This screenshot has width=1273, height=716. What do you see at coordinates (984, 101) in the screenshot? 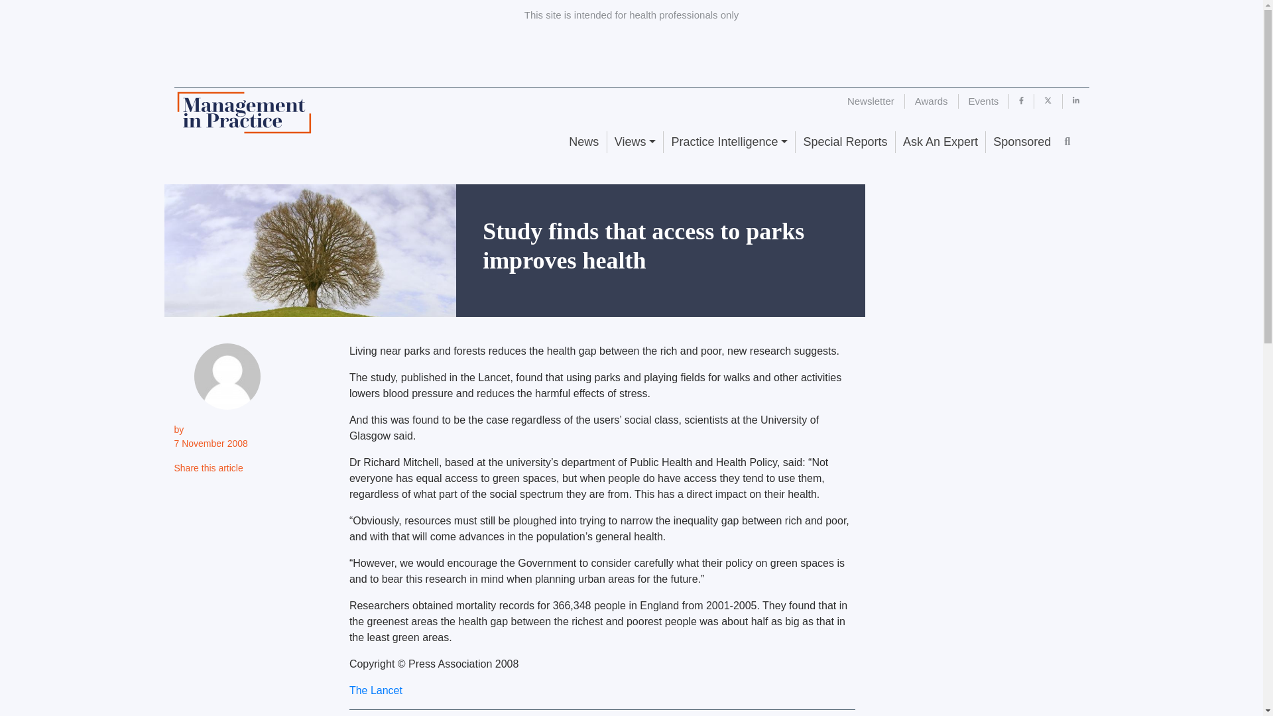
I see `Events` at bounding box center [984, 101].